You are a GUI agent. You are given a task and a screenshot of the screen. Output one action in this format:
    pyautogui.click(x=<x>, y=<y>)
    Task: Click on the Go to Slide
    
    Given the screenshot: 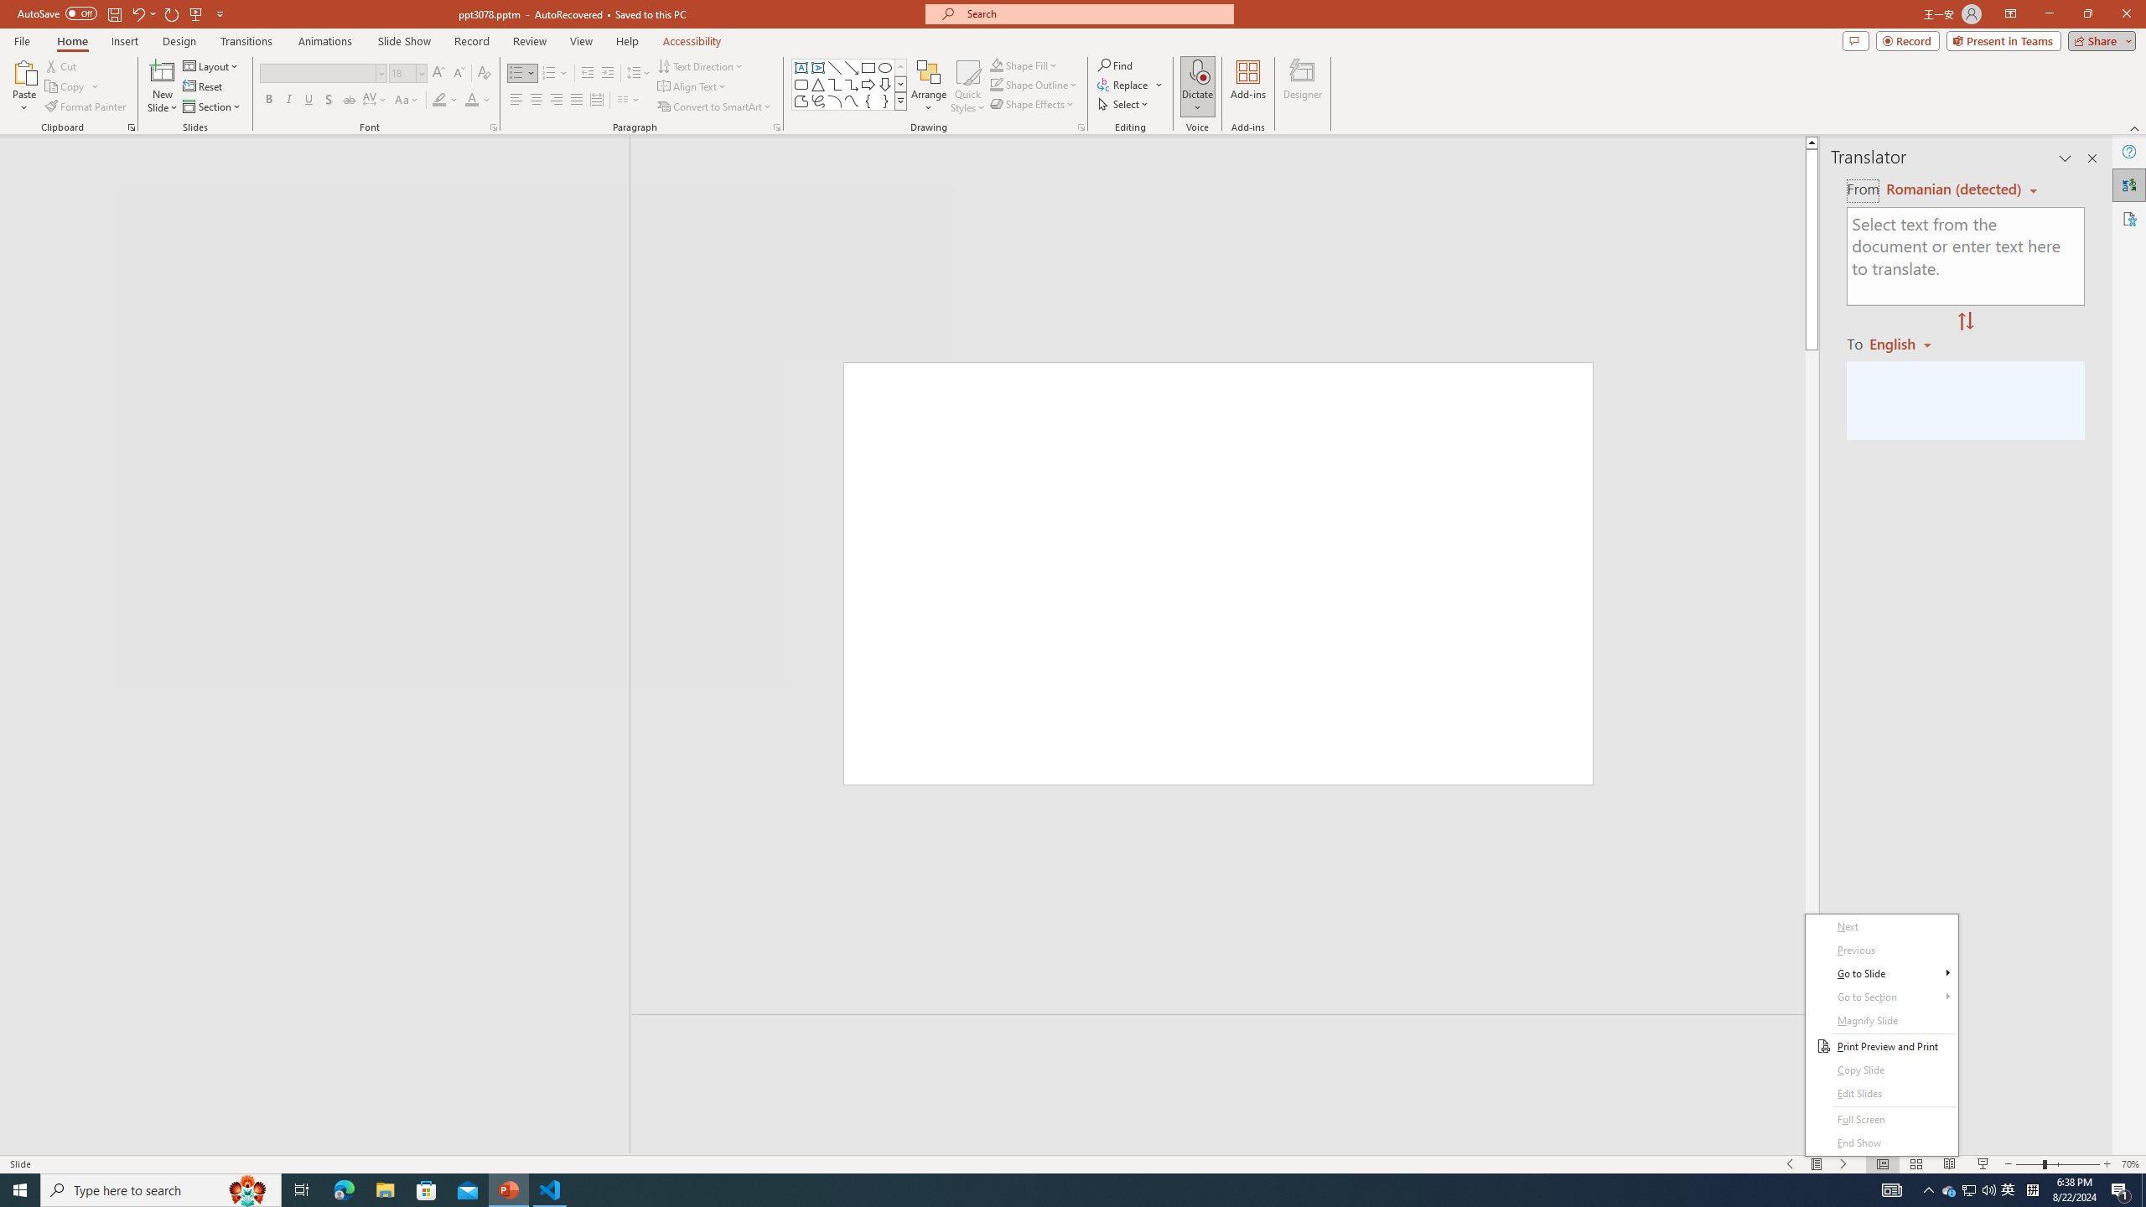 What is the action you would take?
    pyautogui.click(x=1881, y=974)
    